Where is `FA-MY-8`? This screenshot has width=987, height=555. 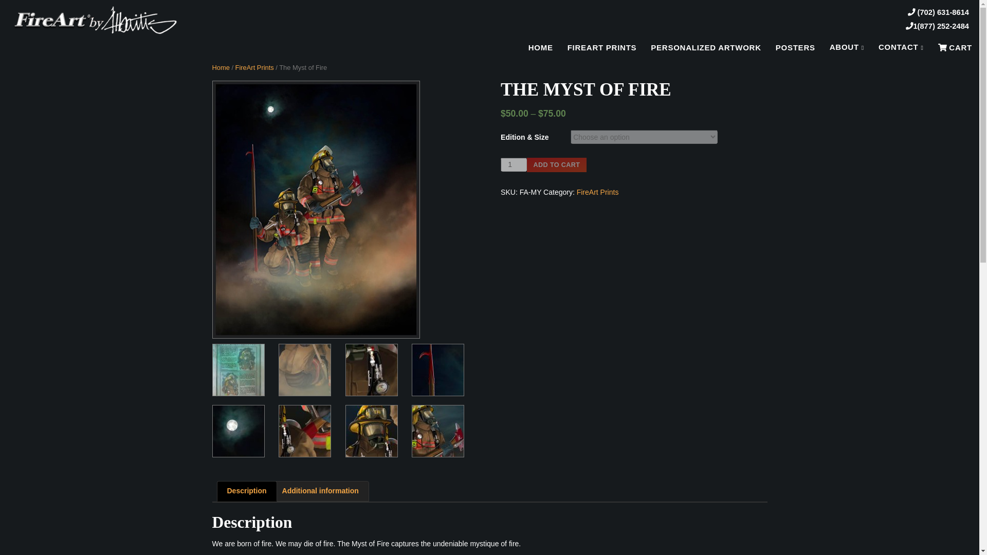
FA-MY-8 is located at coordinates (371, 370).